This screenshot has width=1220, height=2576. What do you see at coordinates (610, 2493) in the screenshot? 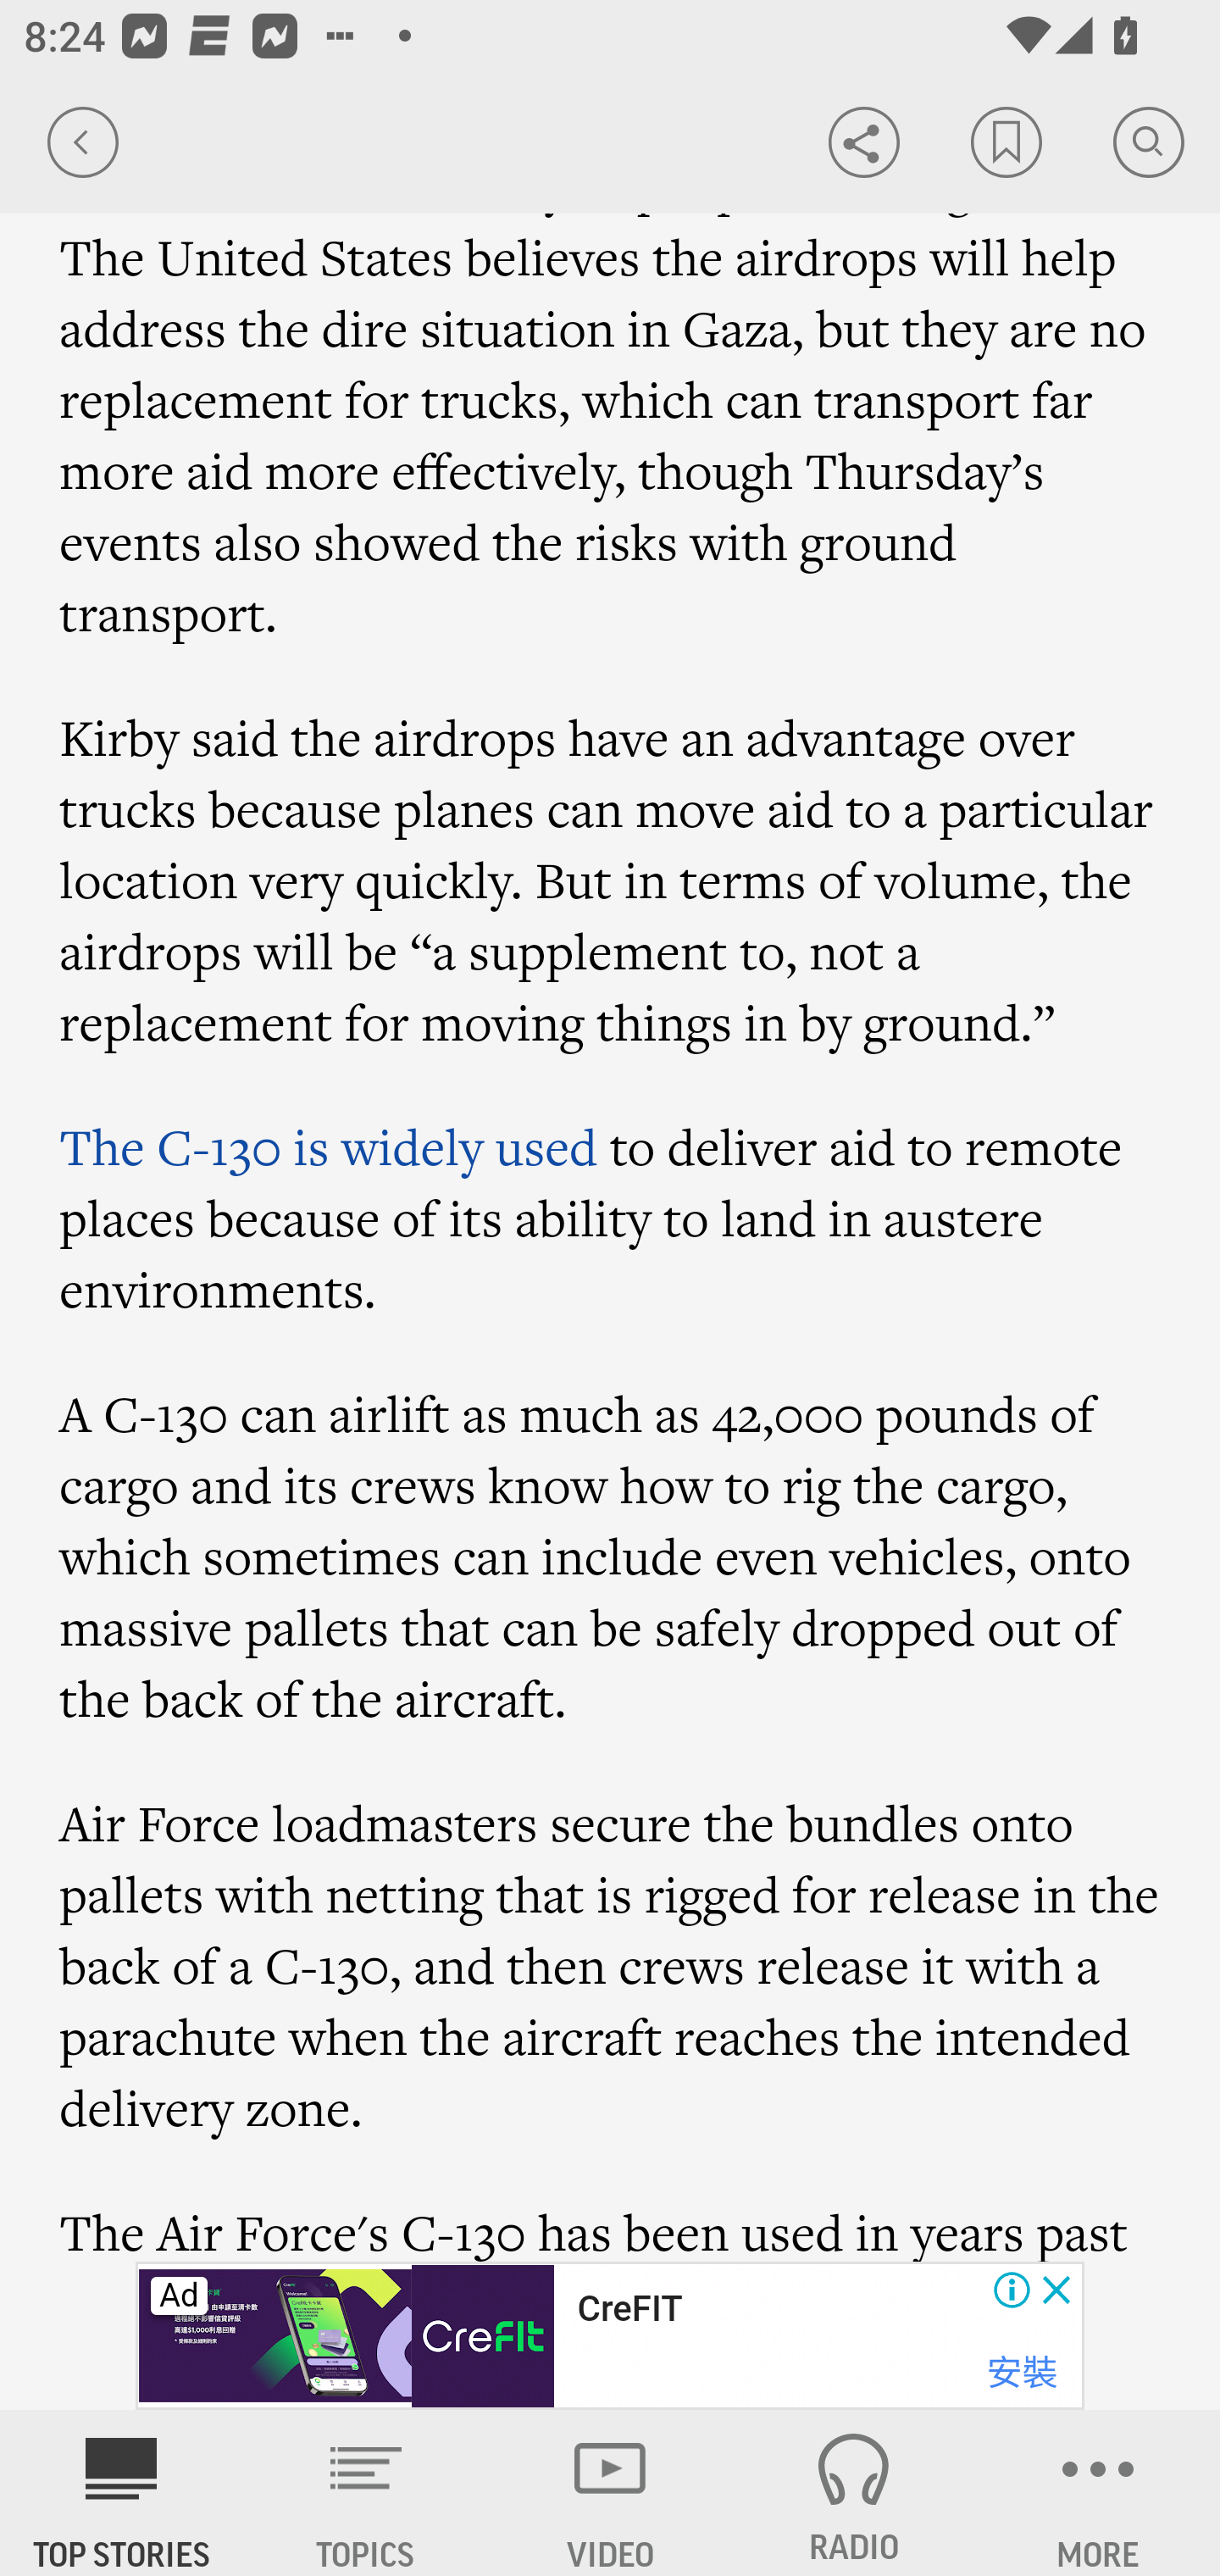
I see `VIDEO` at bounding box center [610, 2493].